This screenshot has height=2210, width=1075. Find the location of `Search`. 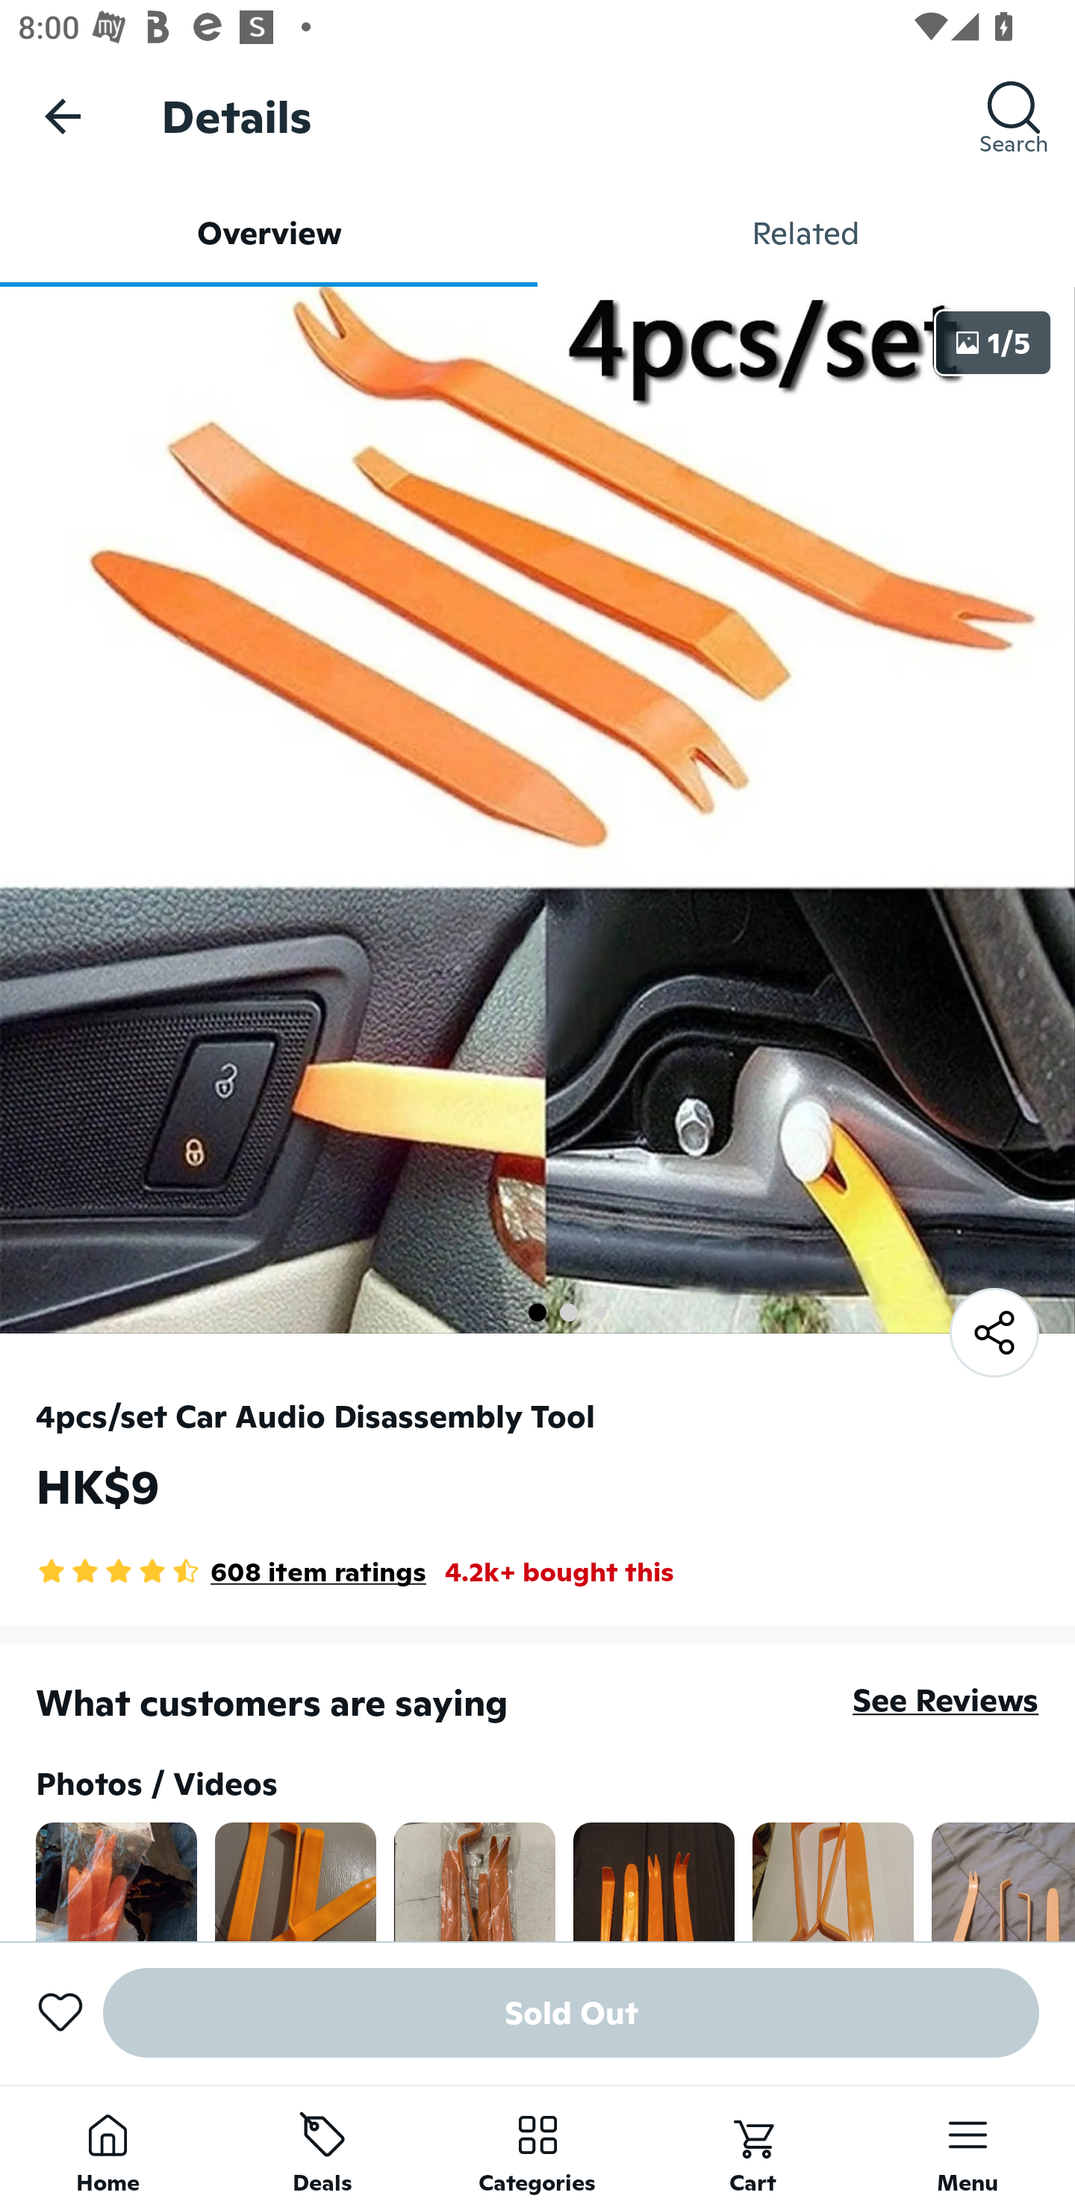

Search is located at coordinates (1014, 116).